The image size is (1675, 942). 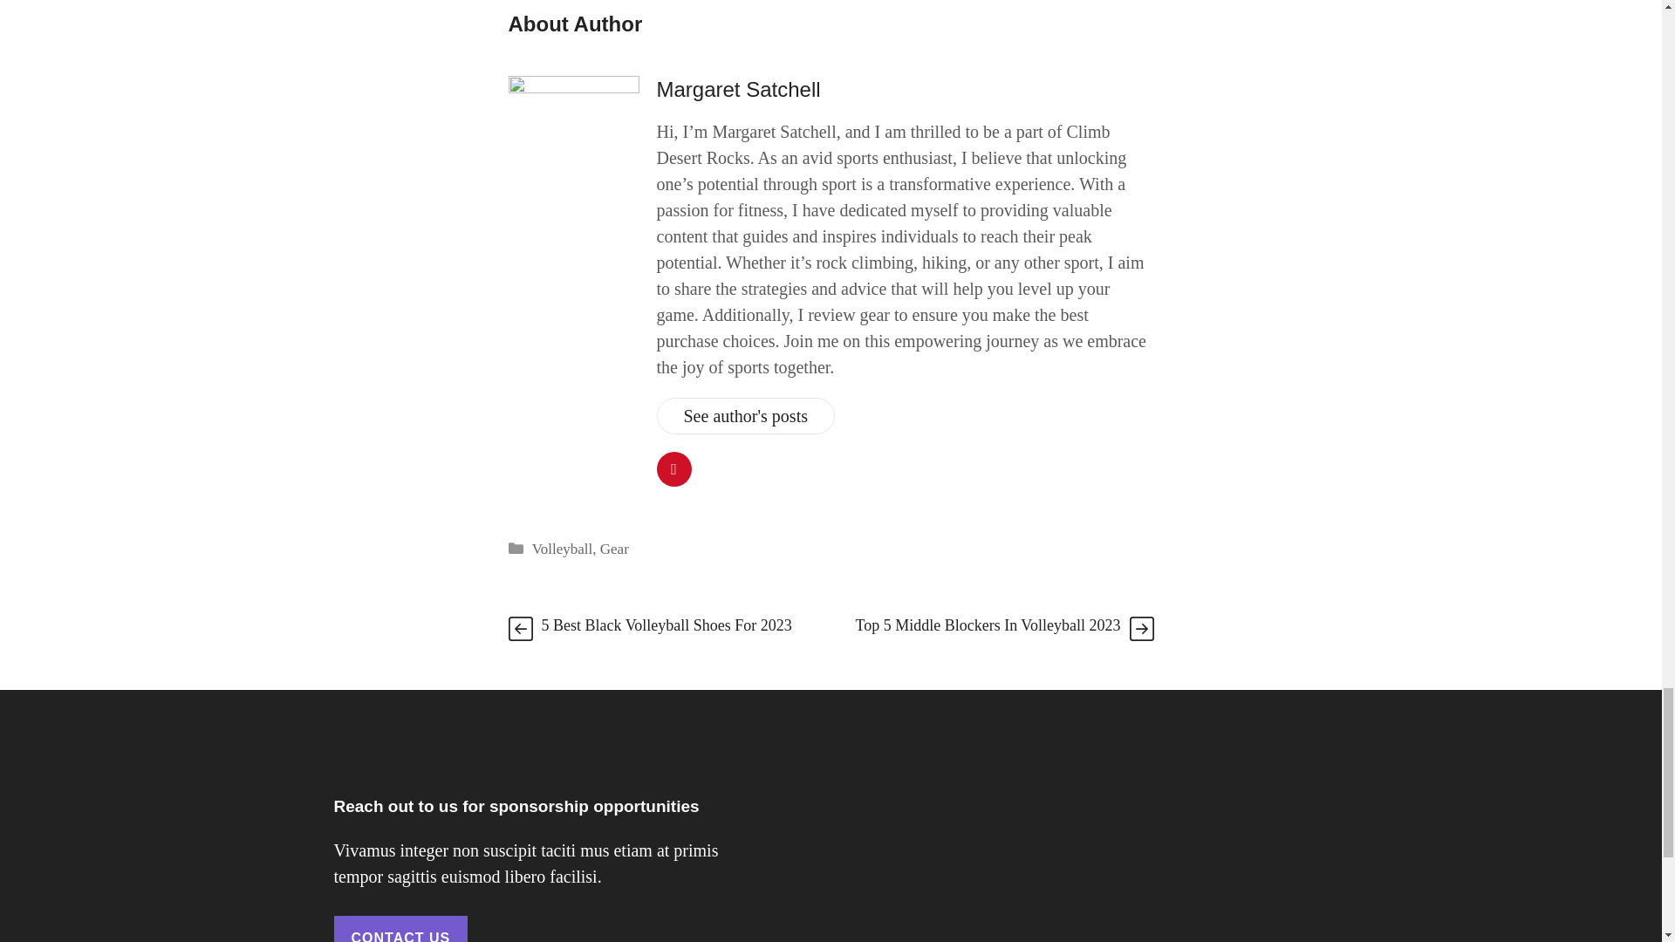 I want to click on Gear, so click(x=614, y=549).